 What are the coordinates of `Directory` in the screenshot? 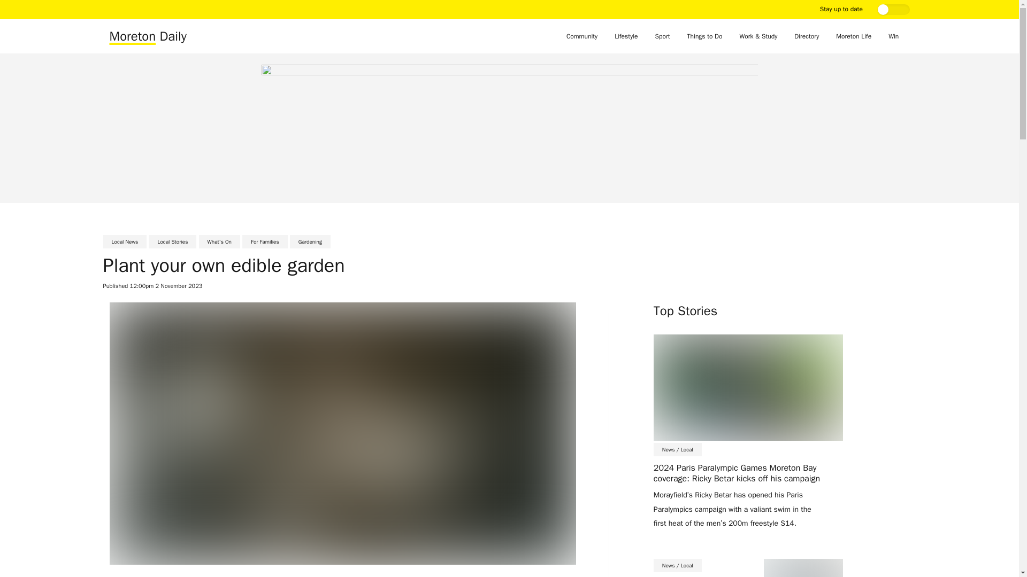 It's located at (807, 36).